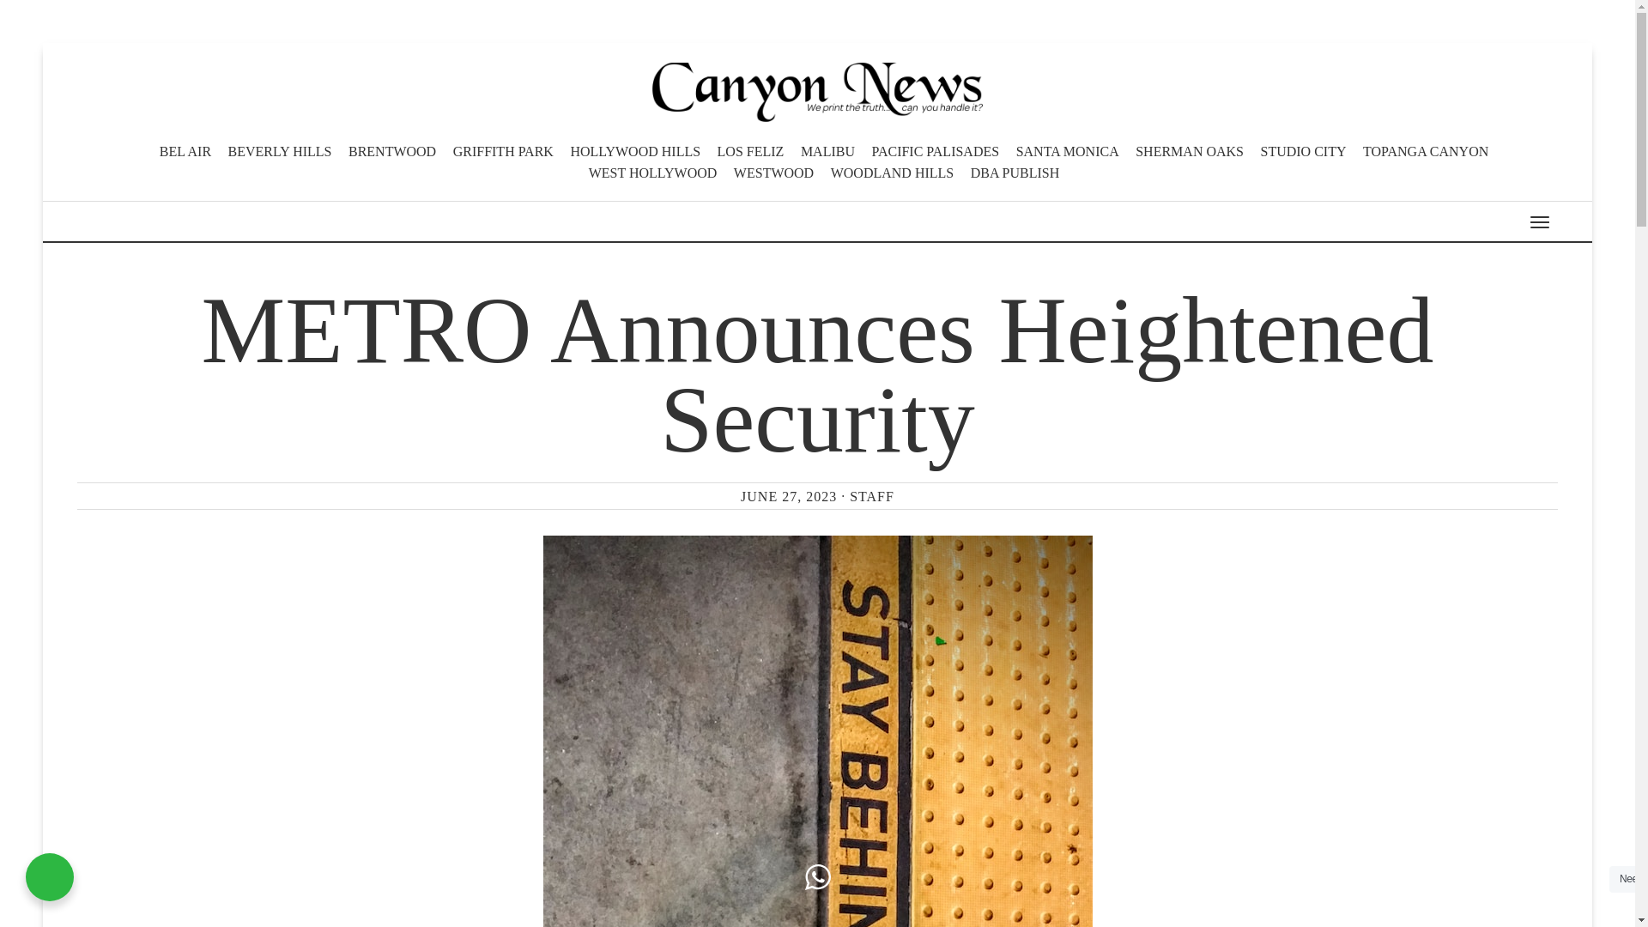 Image resolution: width=1648 pixels, height=927 pixels. Describe the element at coordinates (1303, 151) in the screenshot. I see `STUDIO CITY` at that location.